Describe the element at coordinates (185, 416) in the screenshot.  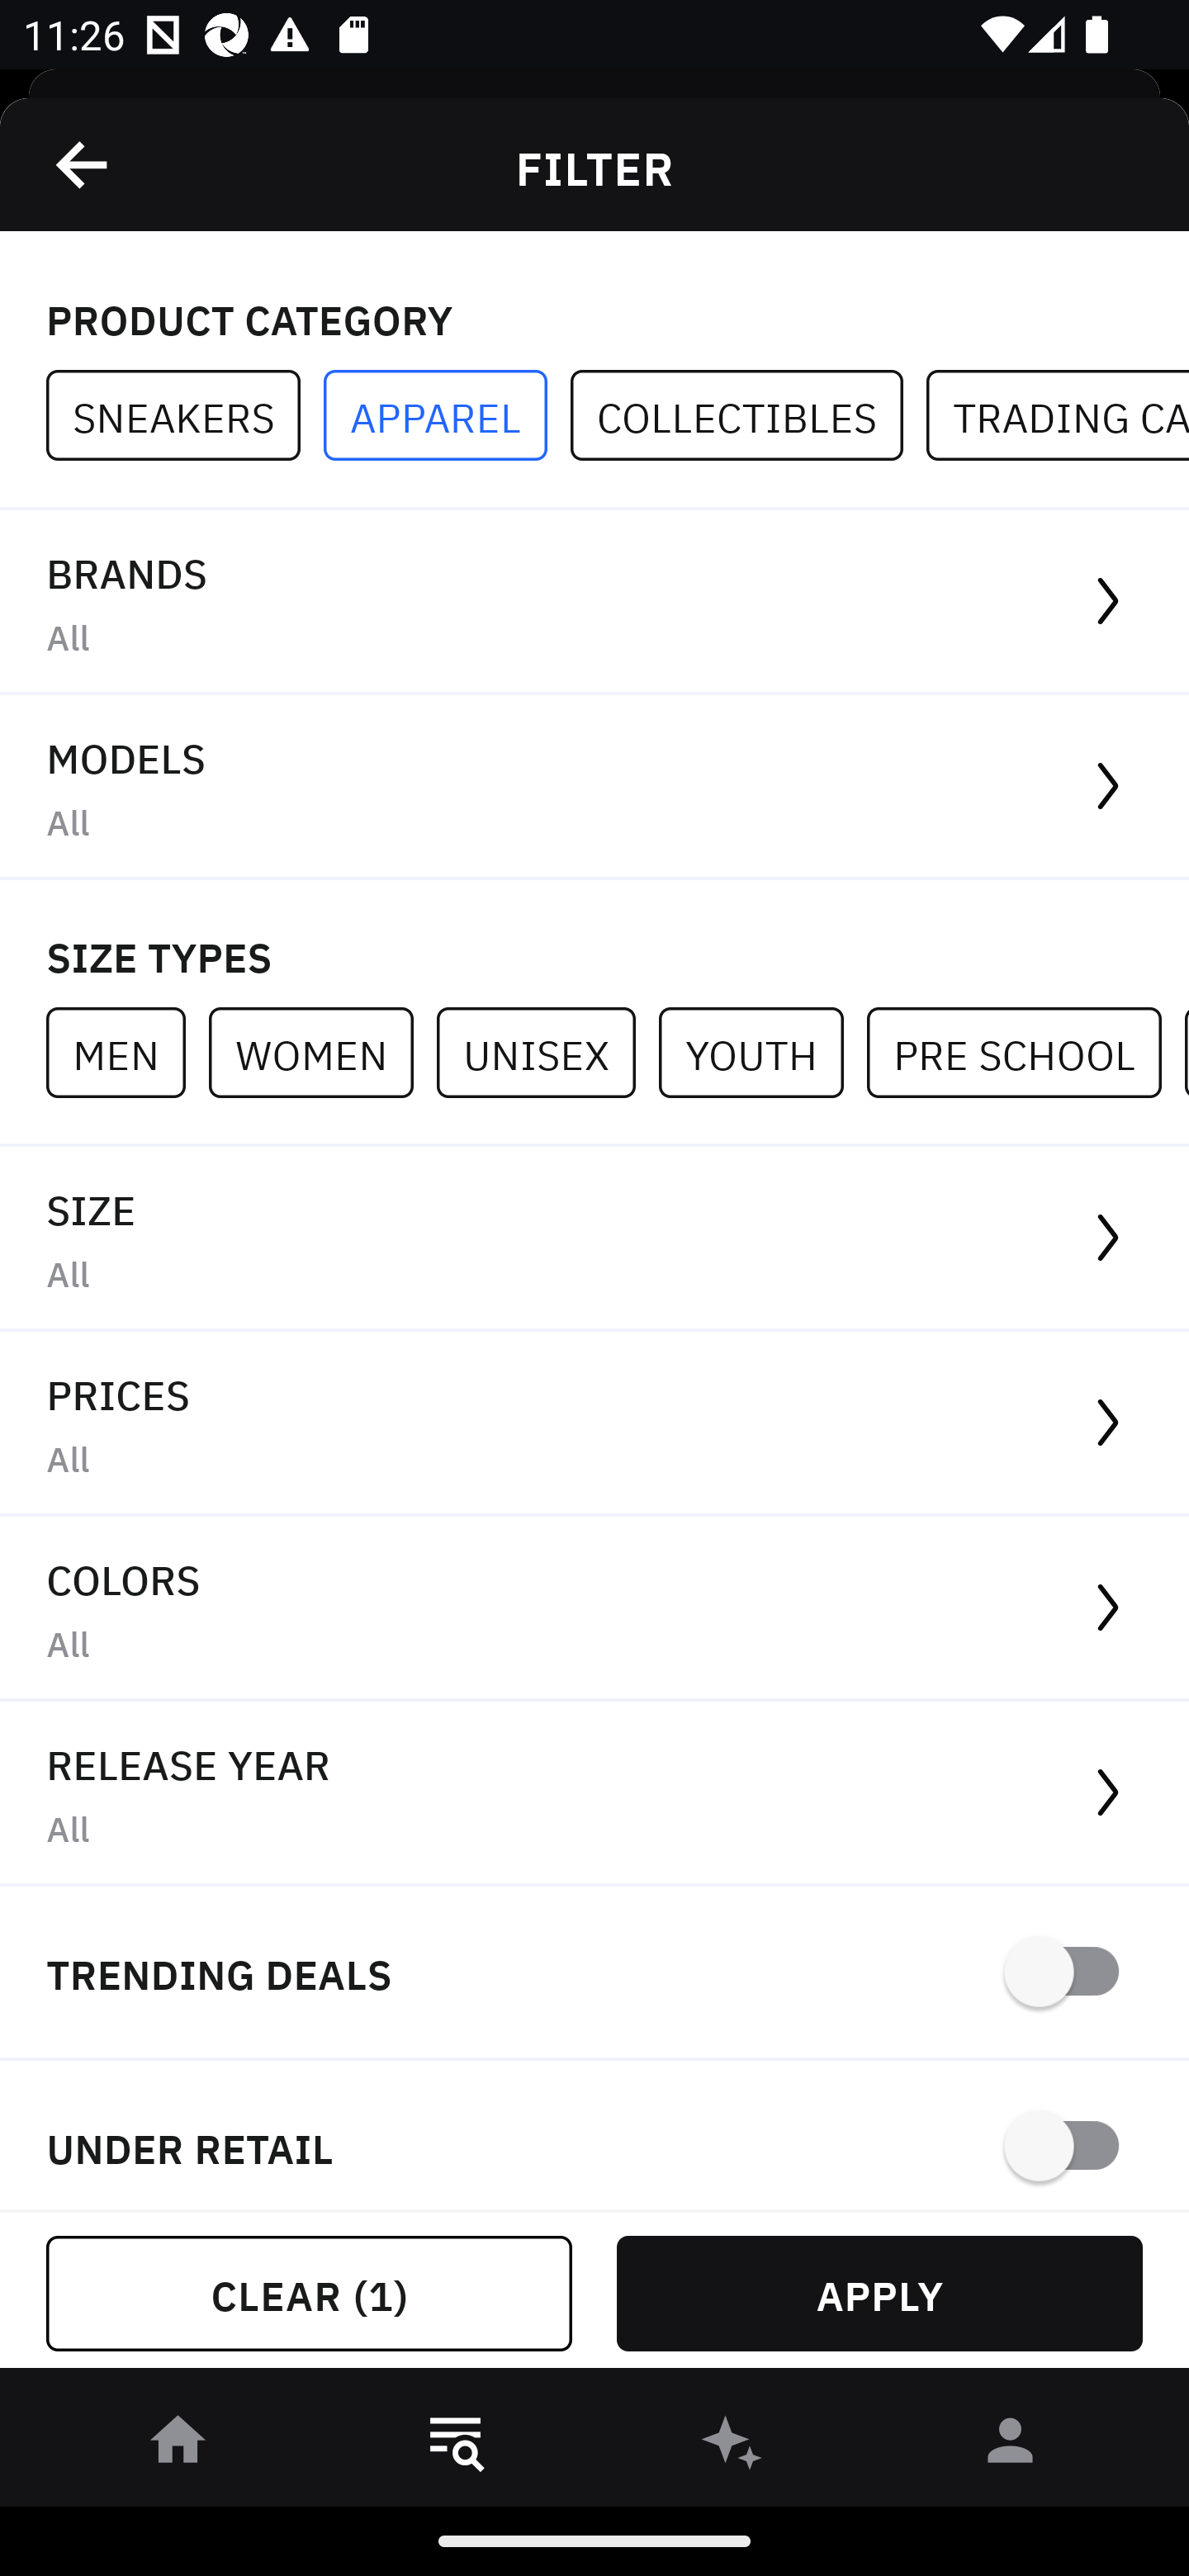
I see `SNEAKERS` at that location.